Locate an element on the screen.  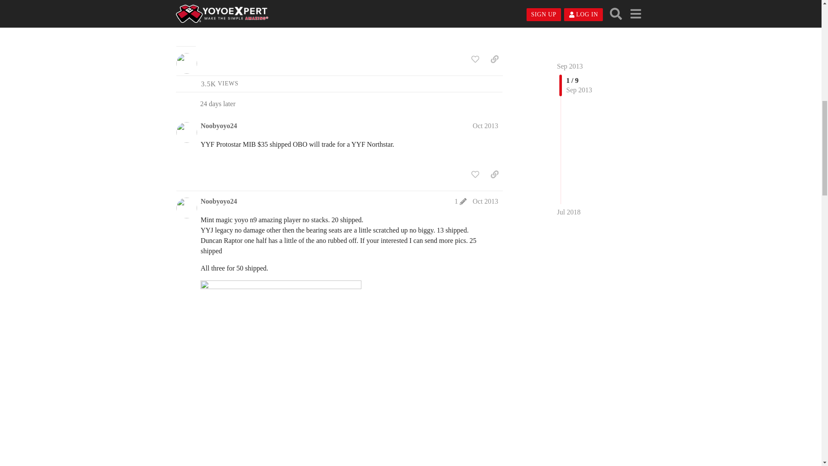
1 is located at coordinates (461, 201).